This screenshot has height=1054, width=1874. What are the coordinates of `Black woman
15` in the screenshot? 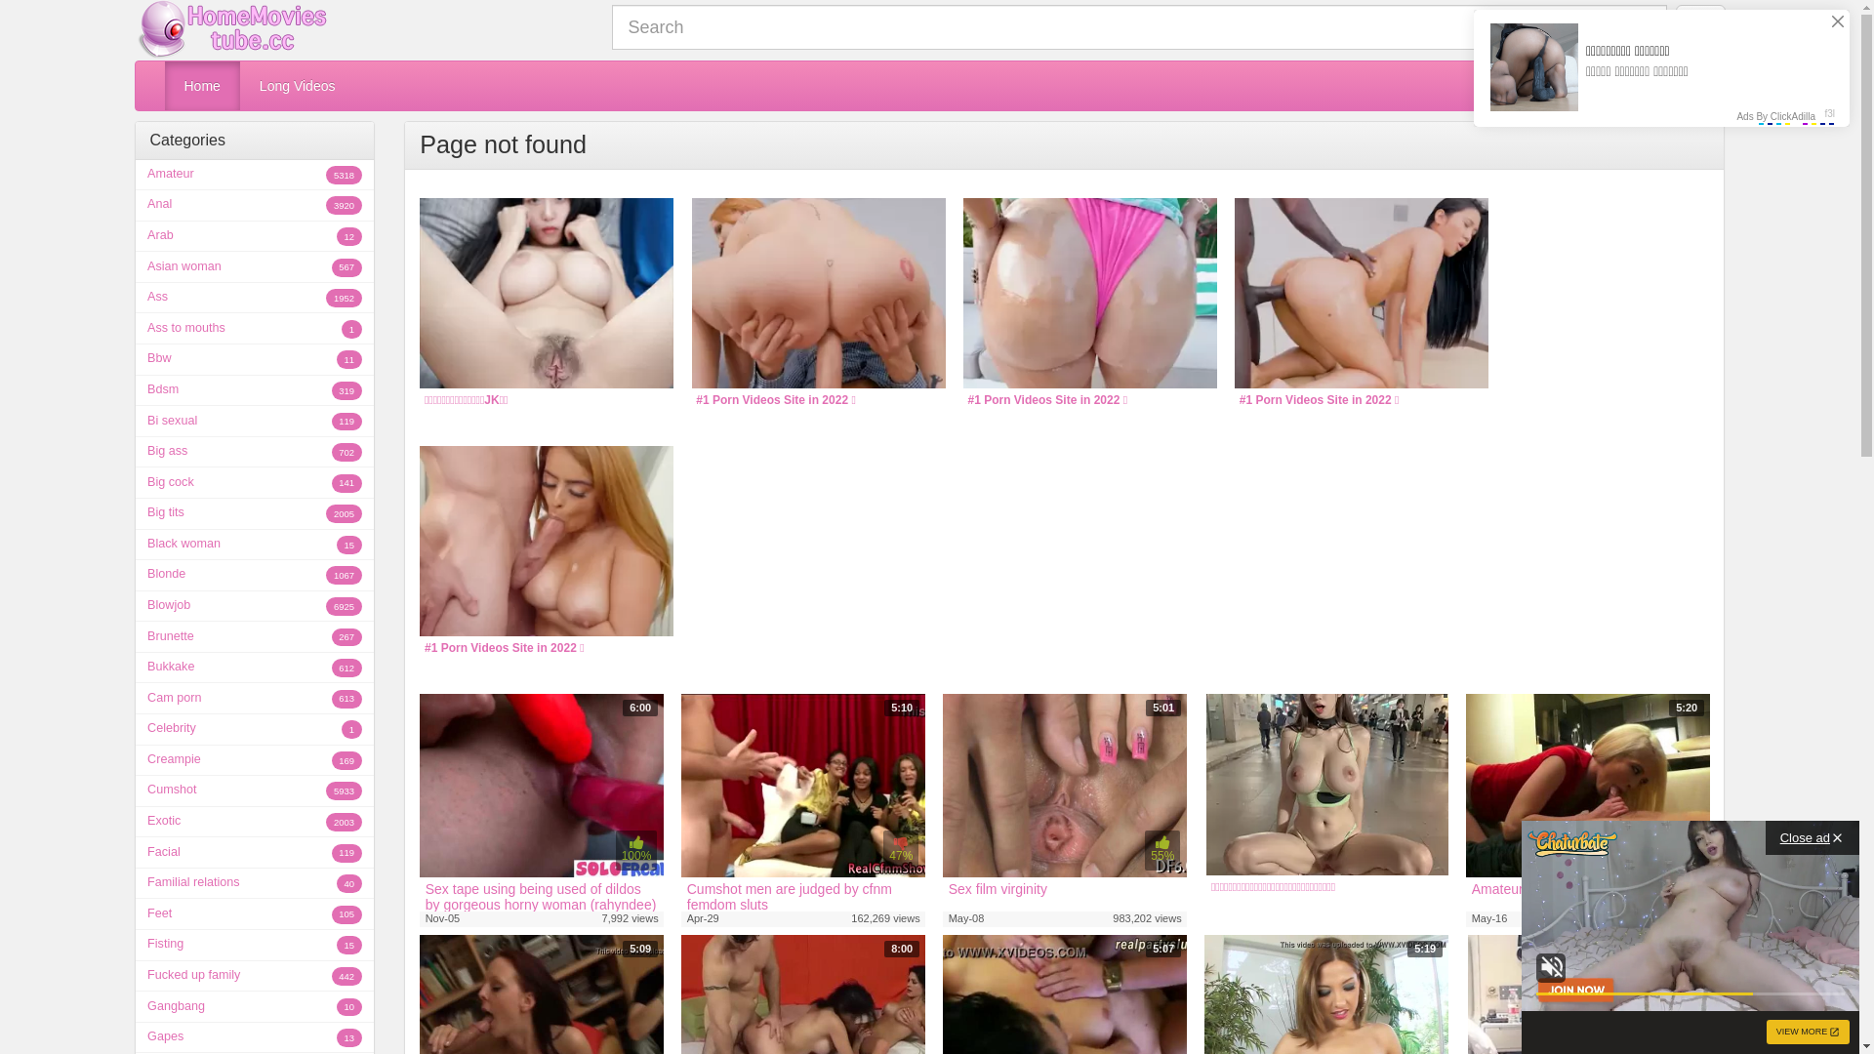 It's located at (254, 546).